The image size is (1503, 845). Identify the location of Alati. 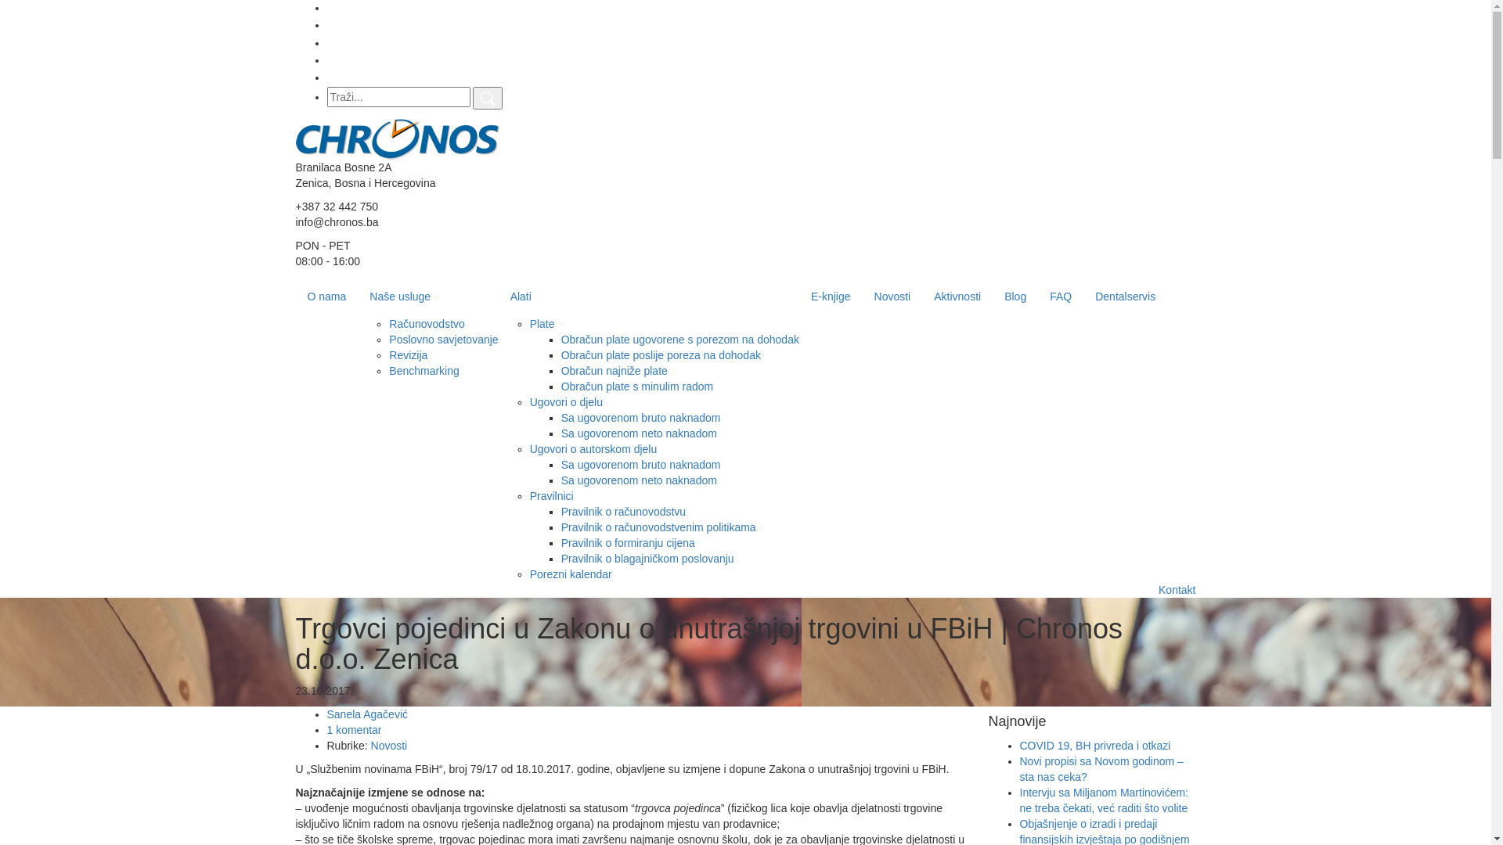
(649, 297).